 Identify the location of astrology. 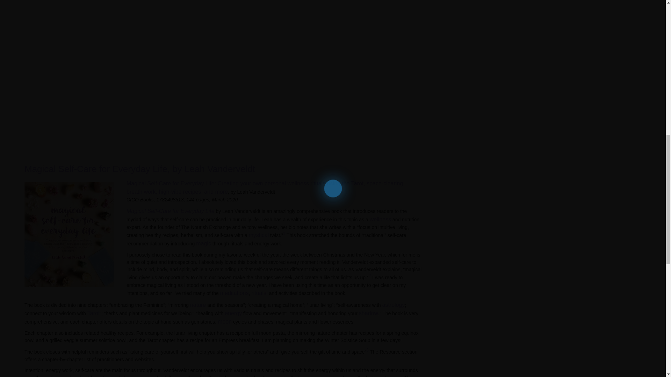
(393, 305).